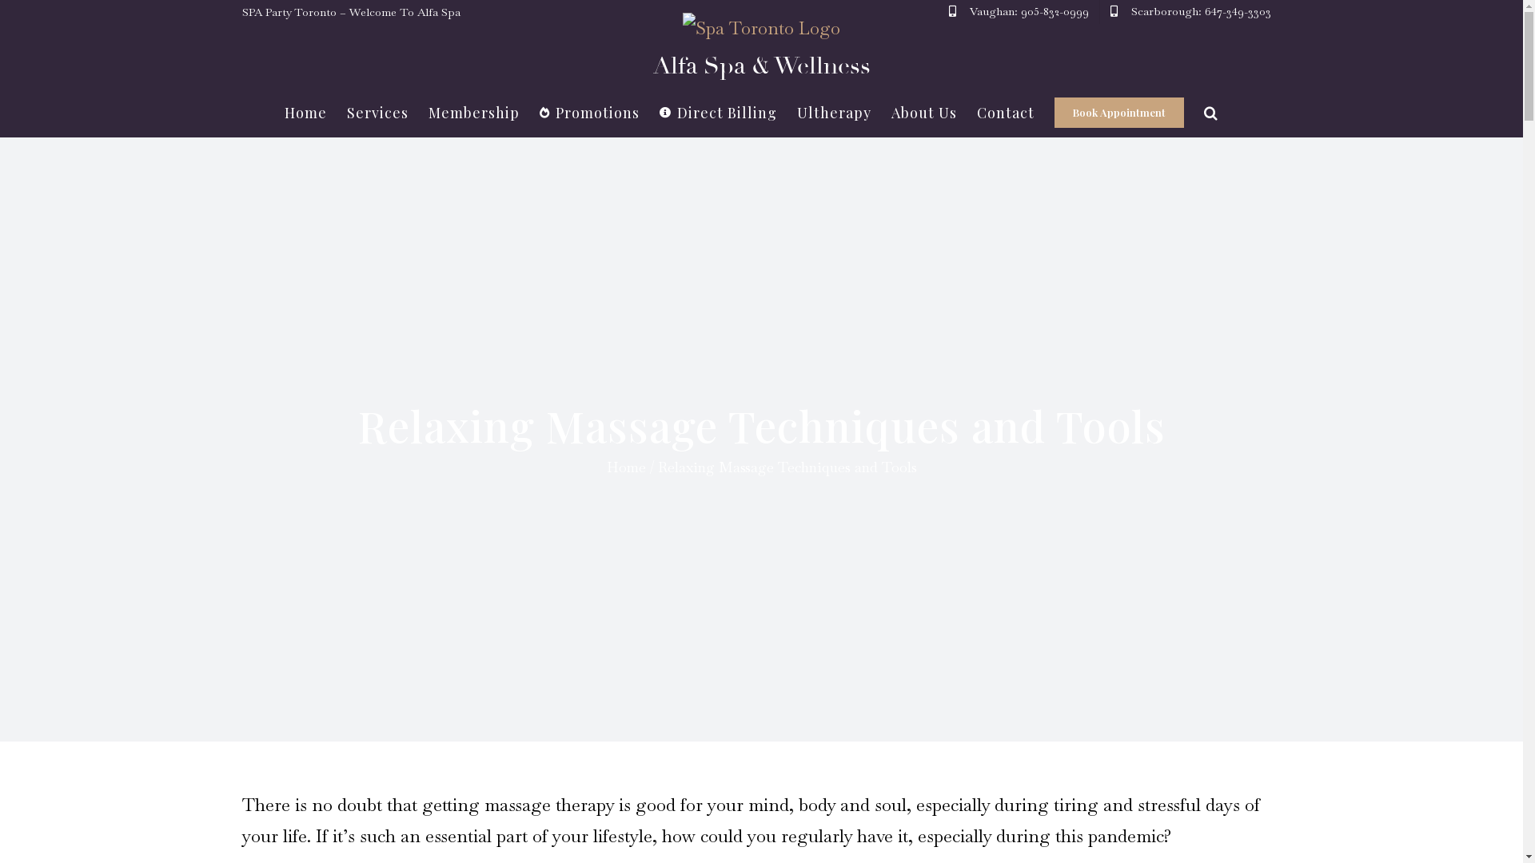 This screenshot has height=863, width=1535. Describe the element at coordinates (718, 113) in the screenshot. I see `Direct Billing` at that location.